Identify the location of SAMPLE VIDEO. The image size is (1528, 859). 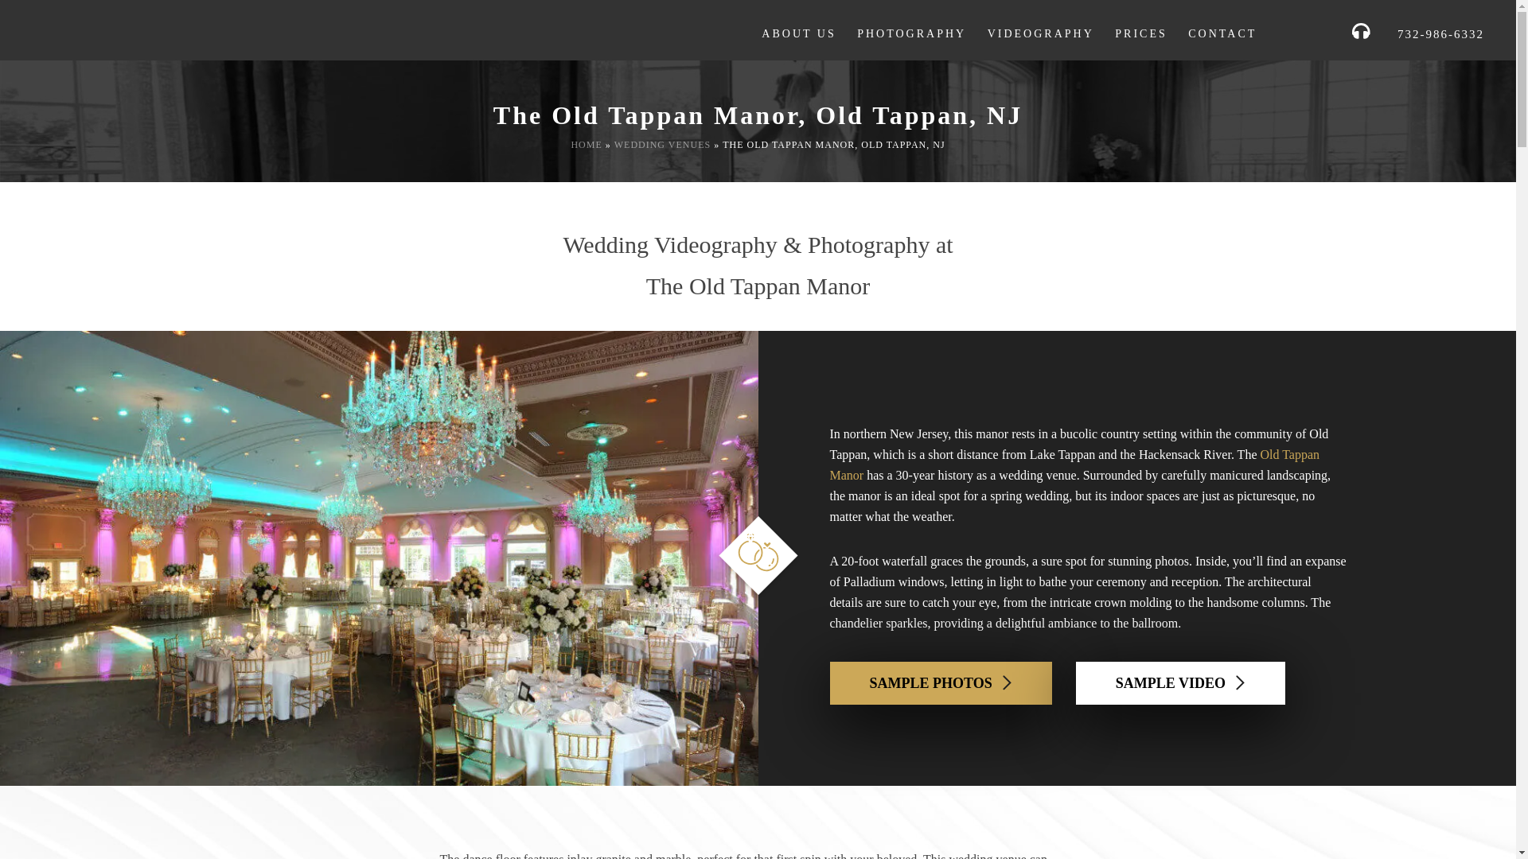
(1179, 682).